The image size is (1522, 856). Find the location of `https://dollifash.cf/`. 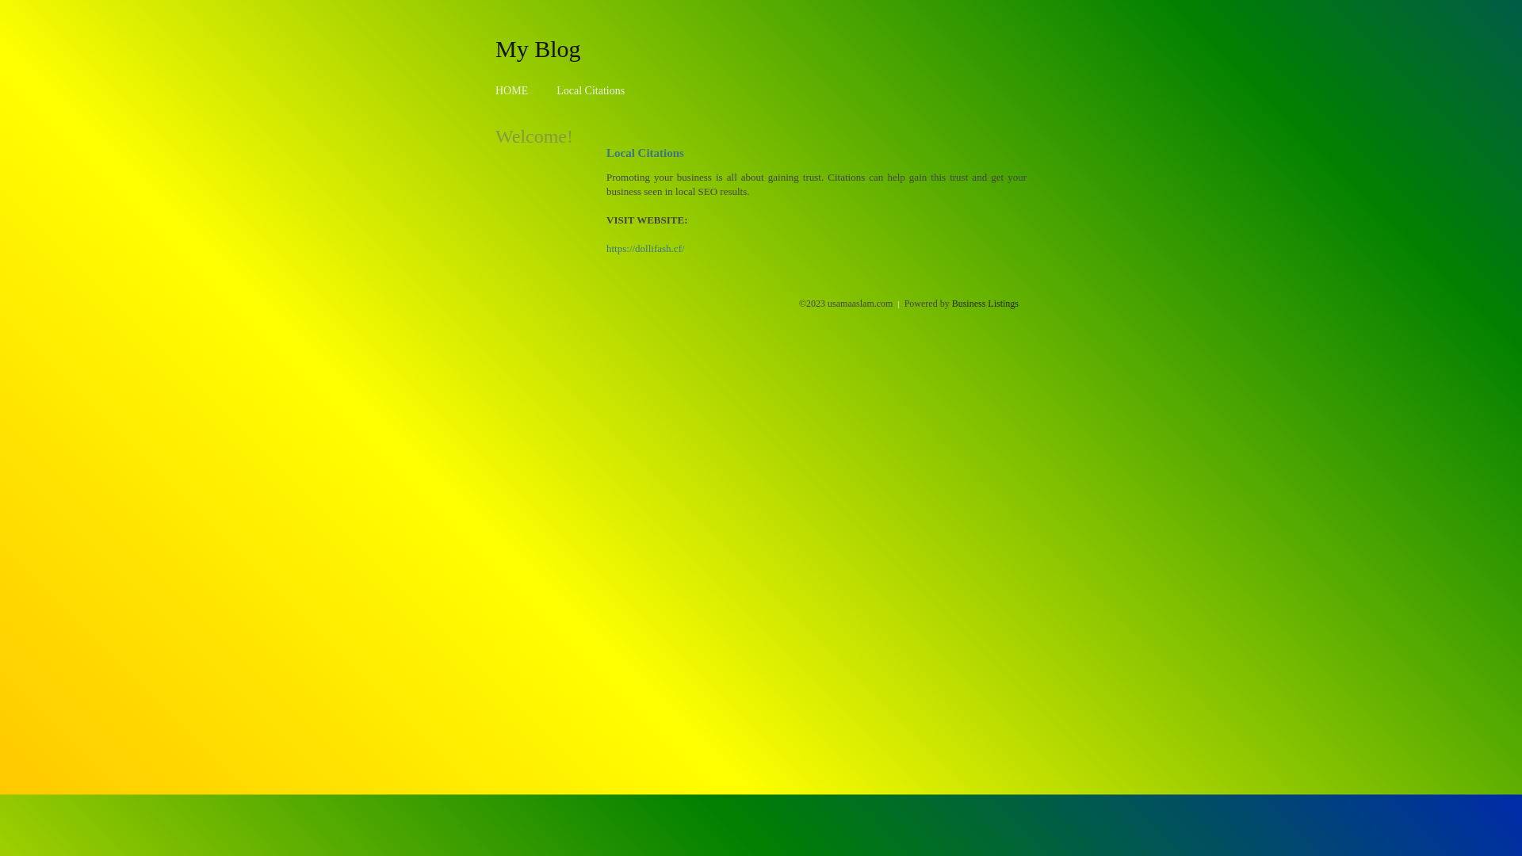

https://dollifash.cf/ is located at coordinates (645, 249).